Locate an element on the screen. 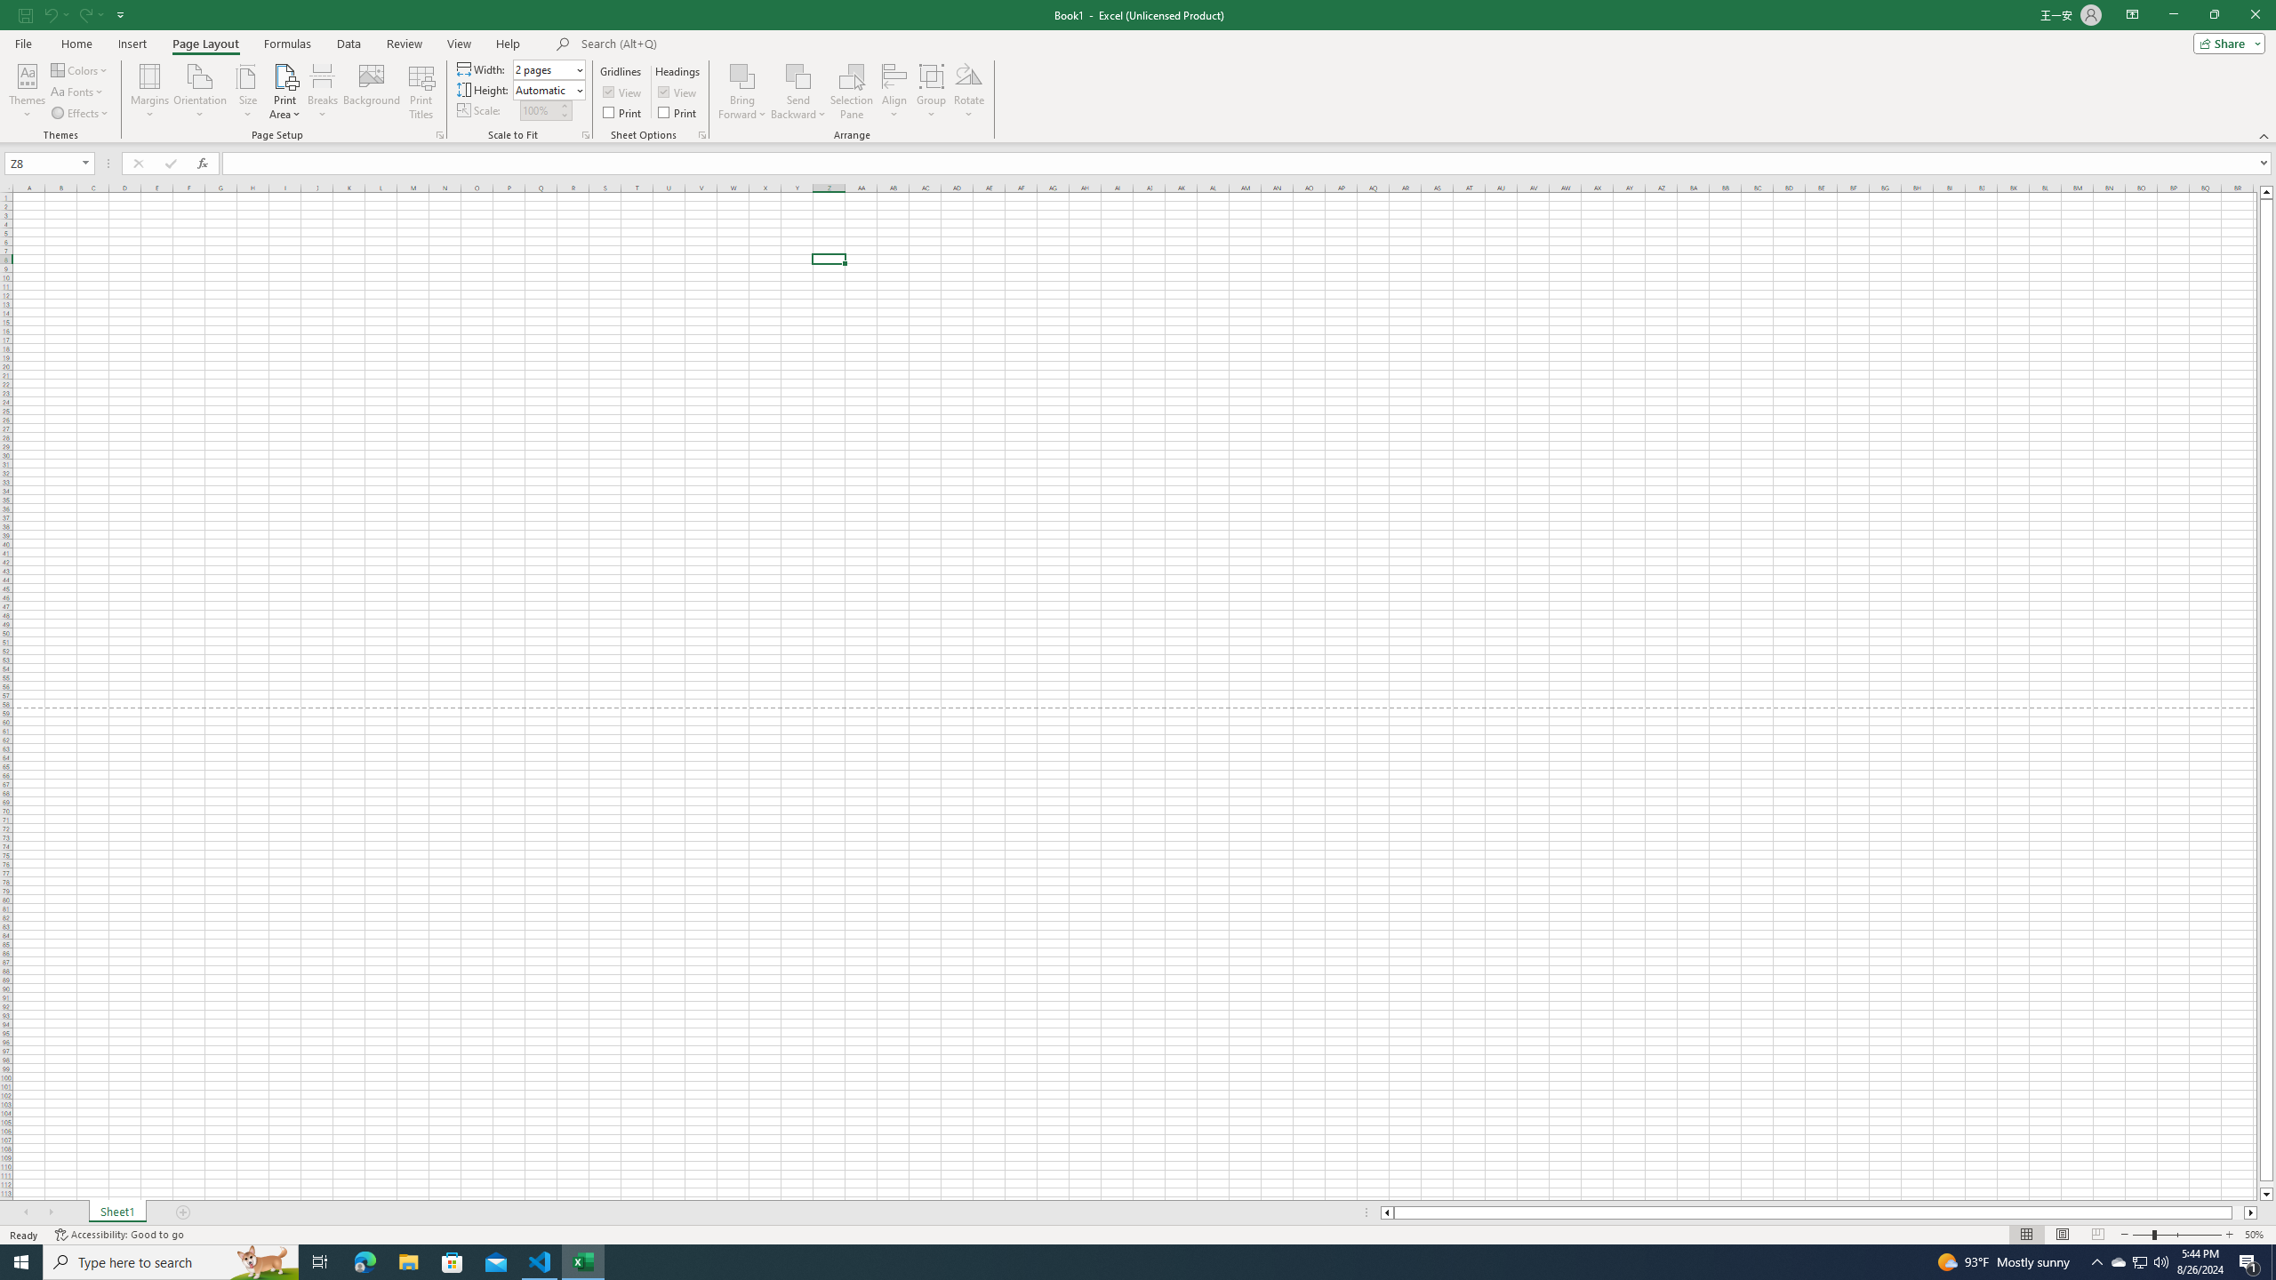 This screenshot has width=2276, height=1280. More is located at coordinates (564, 105).